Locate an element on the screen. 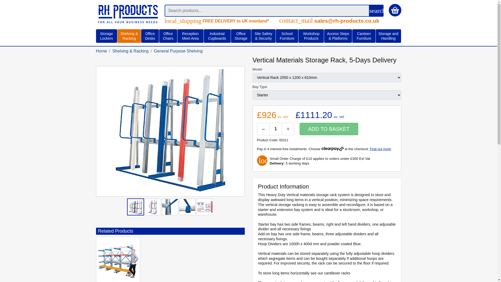 This screenshot has width=501, height=282. ing is located at coordinates (128, 14).